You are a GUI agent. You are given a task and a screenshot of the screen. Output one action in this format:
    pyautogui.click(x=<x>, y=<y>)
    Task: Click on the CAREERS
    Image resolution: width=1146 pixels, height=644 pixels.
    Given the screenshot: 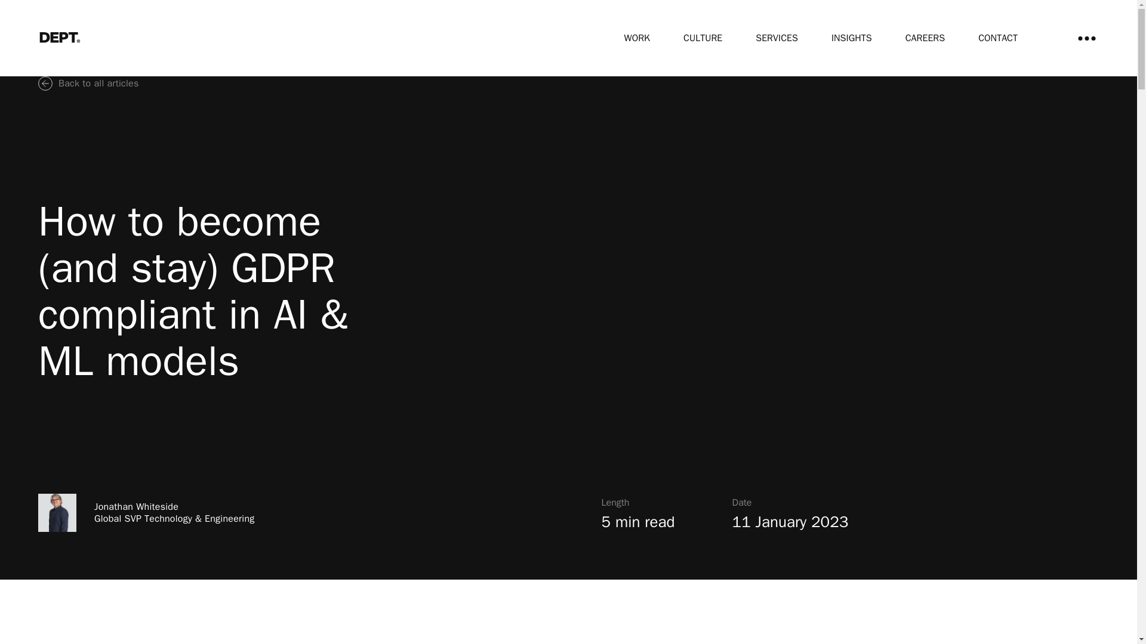 What is the action you would take?
    pyautogui.click(x=925, y=38)
    